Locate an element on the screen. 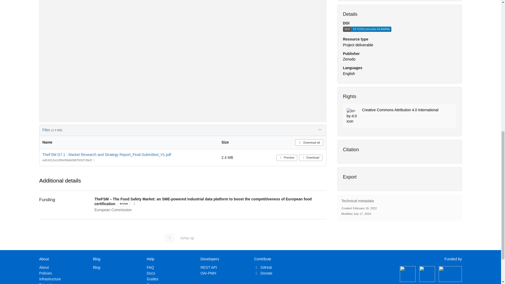 This screenshot has height=284, width=505. Blog is located at coordinates (96, 267).